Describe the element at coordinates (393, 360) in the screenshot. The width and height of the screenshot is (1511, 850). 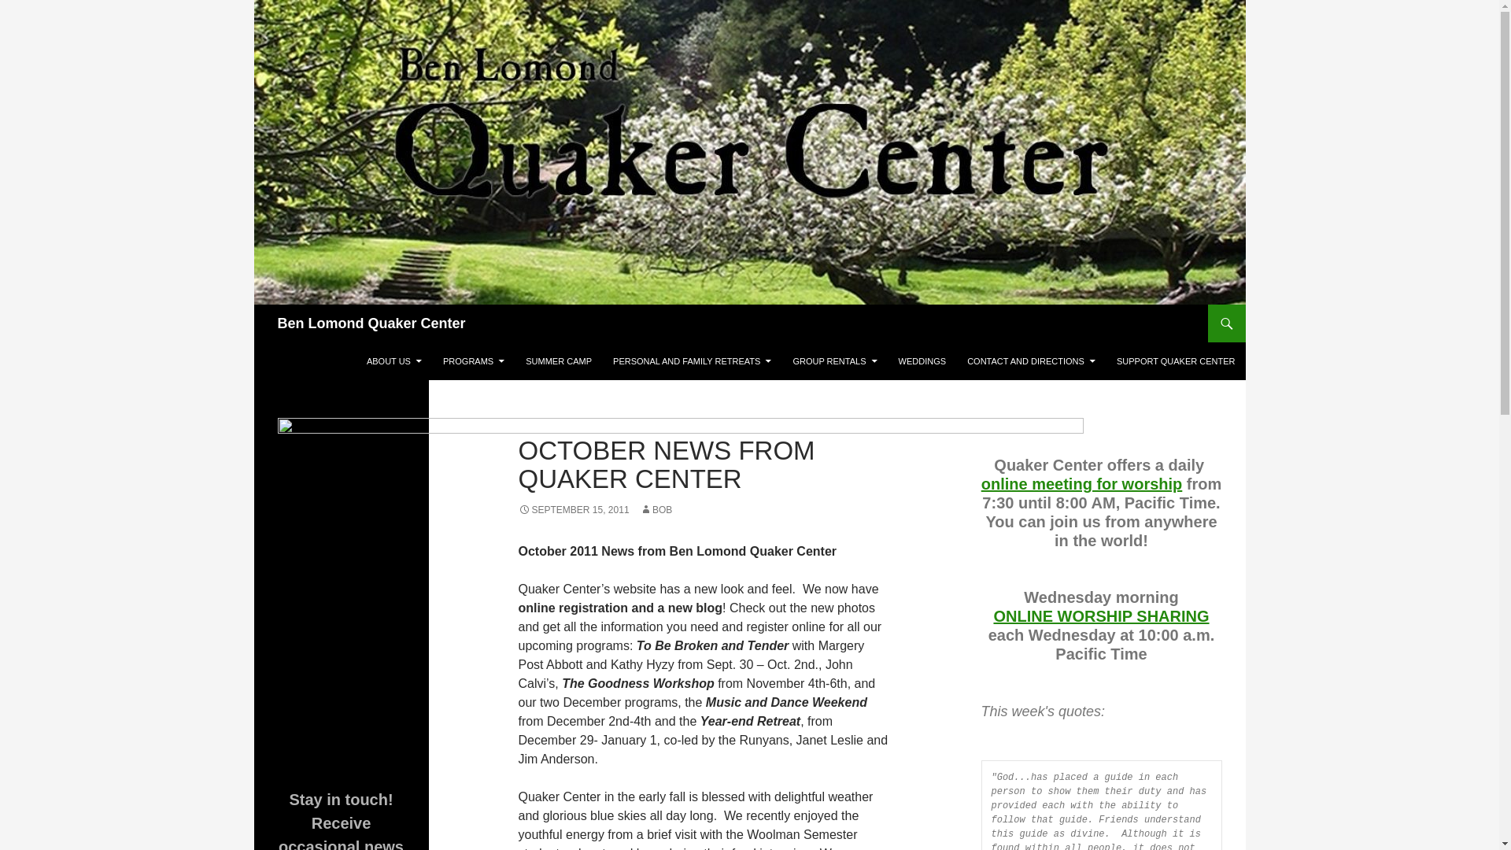
I see `ABOUT US` at that location.